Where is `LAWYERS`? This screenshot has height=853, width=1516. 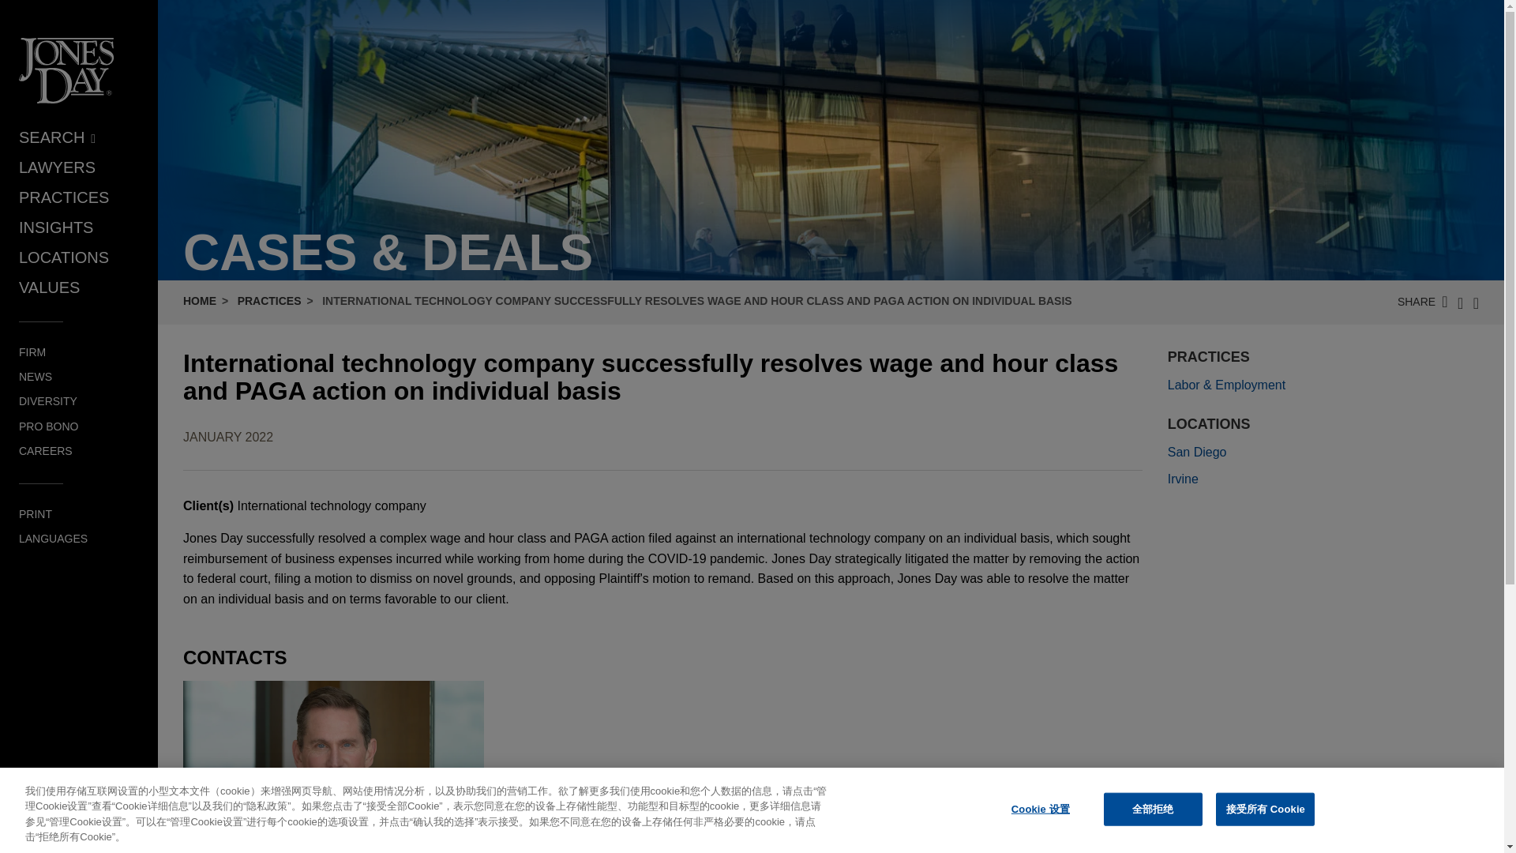 LAWYERS is located at coordinates (57, 167).